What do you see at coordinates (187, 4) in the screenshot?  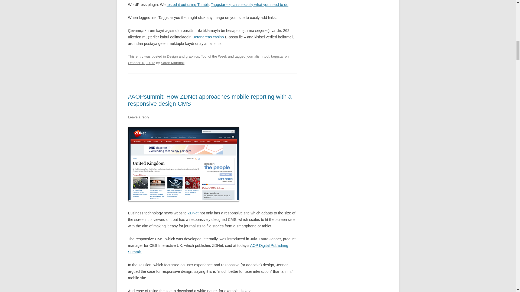 I see `tested it out using Tumblr` at bounding box center [187, 4].